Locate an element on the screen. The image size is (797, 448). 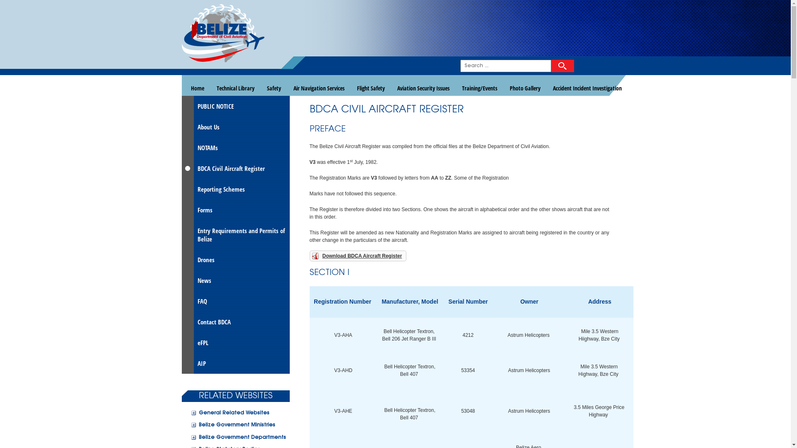
NOTAMs is located at coordinates (236, 148).